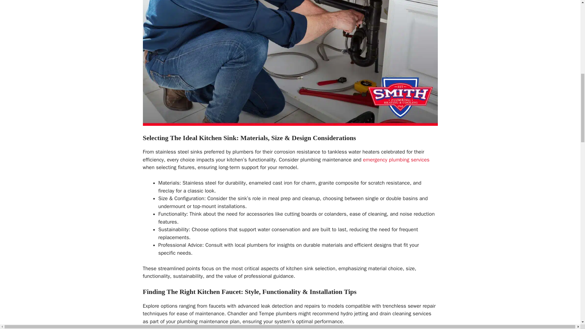 The width and height of the screenshot is (585, 329). Describe the element at coordinates (396, 160) in the screenshot. I see `emergency plumbing services` at that location.